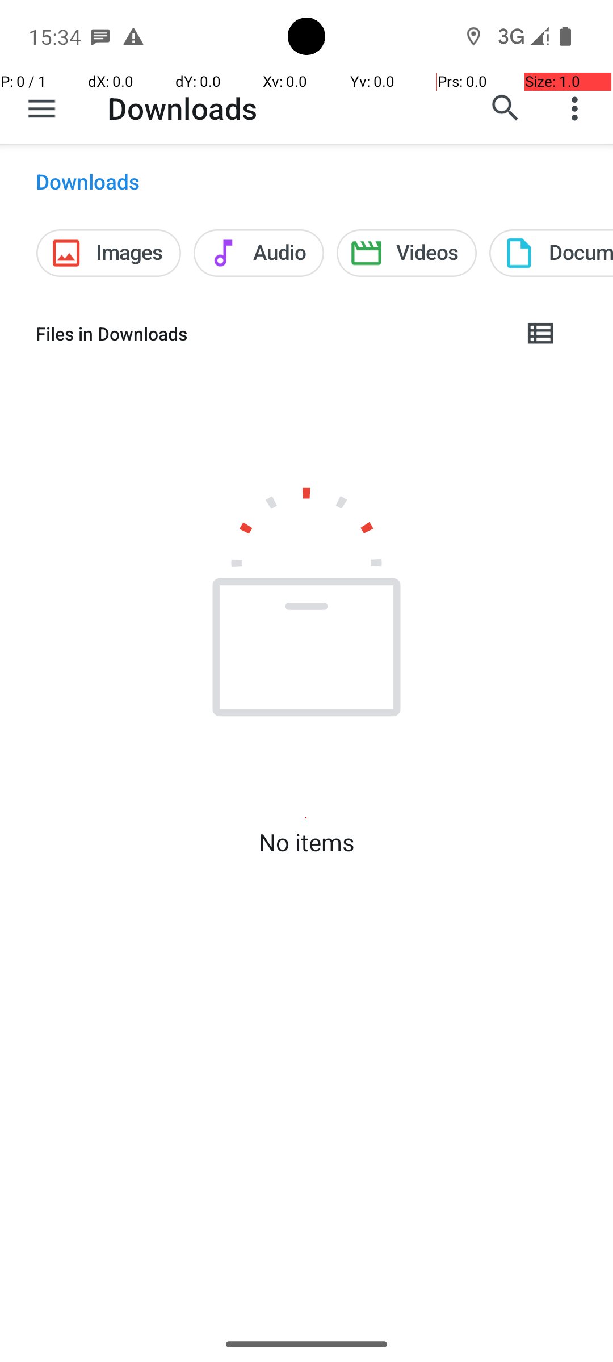 This screenshot has width=613, height=1362. What do you see at coordinates (109, 253) in the screenshot?
I see `Images` at bounding box center [109, 253].